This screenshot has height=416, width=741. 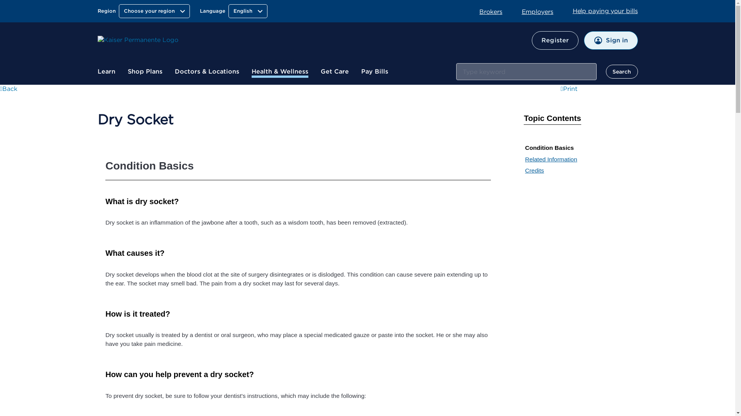 What do you see at coordinates (334, 72) in the screenshot?
I see `Get Care` at bounding box center [334, 72].